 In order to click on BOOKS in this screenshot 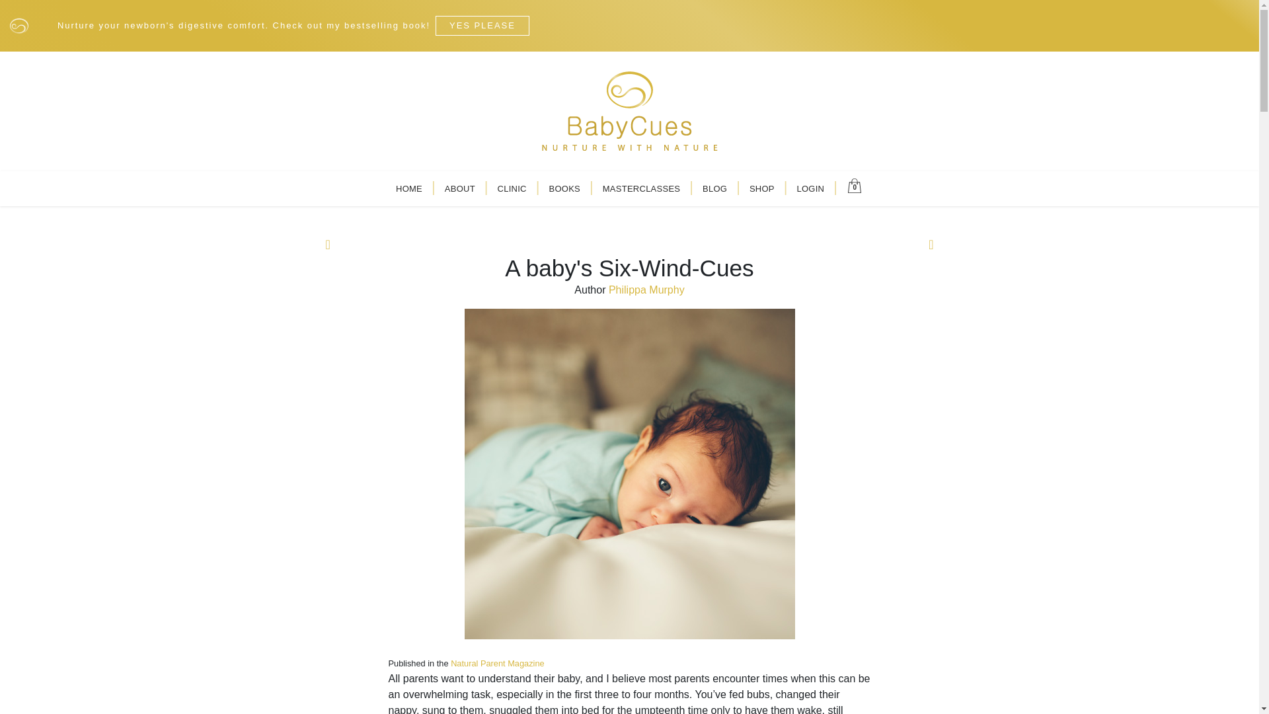, I will do `click(564, 188)`.